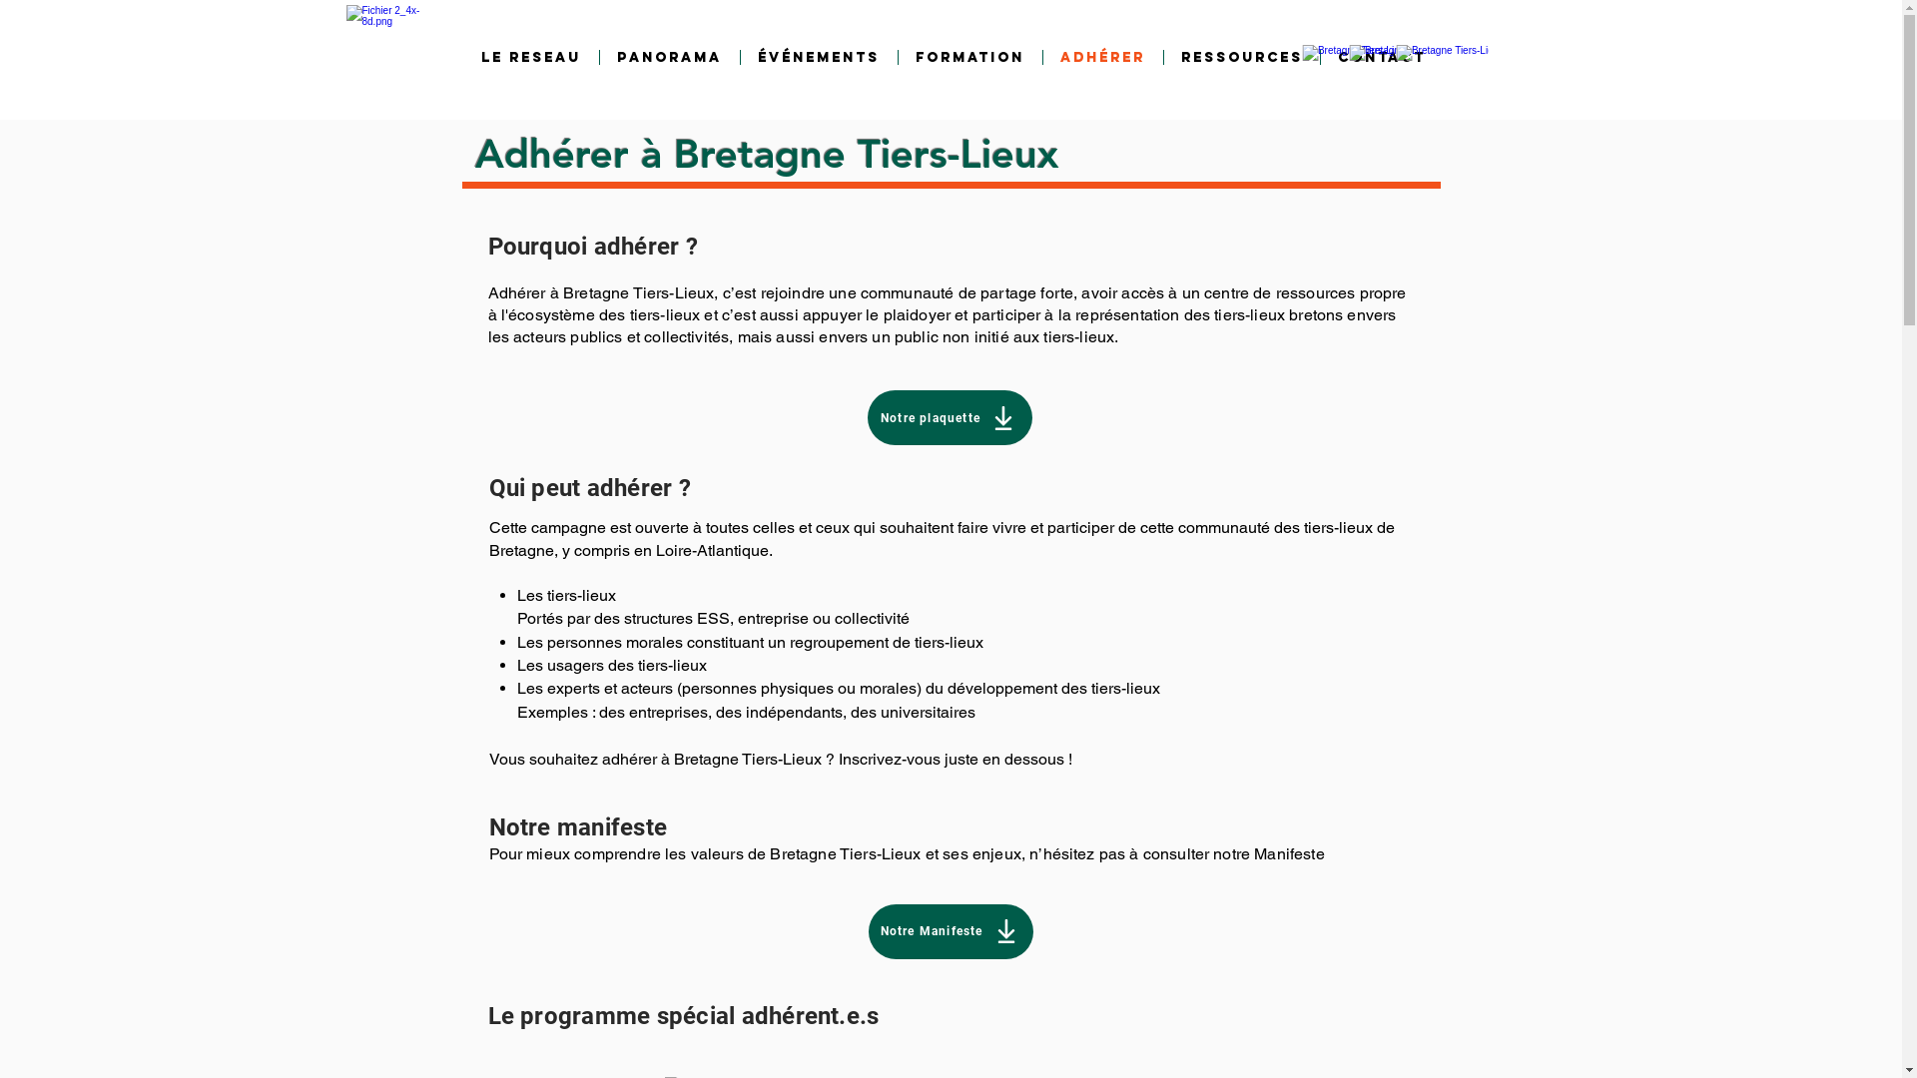 This screenshot has height=1078, width=1917. What do you see at coordinates (949, 417) in the screenshot?
I see `Notre plaquette` at bounding box center [949, 417].